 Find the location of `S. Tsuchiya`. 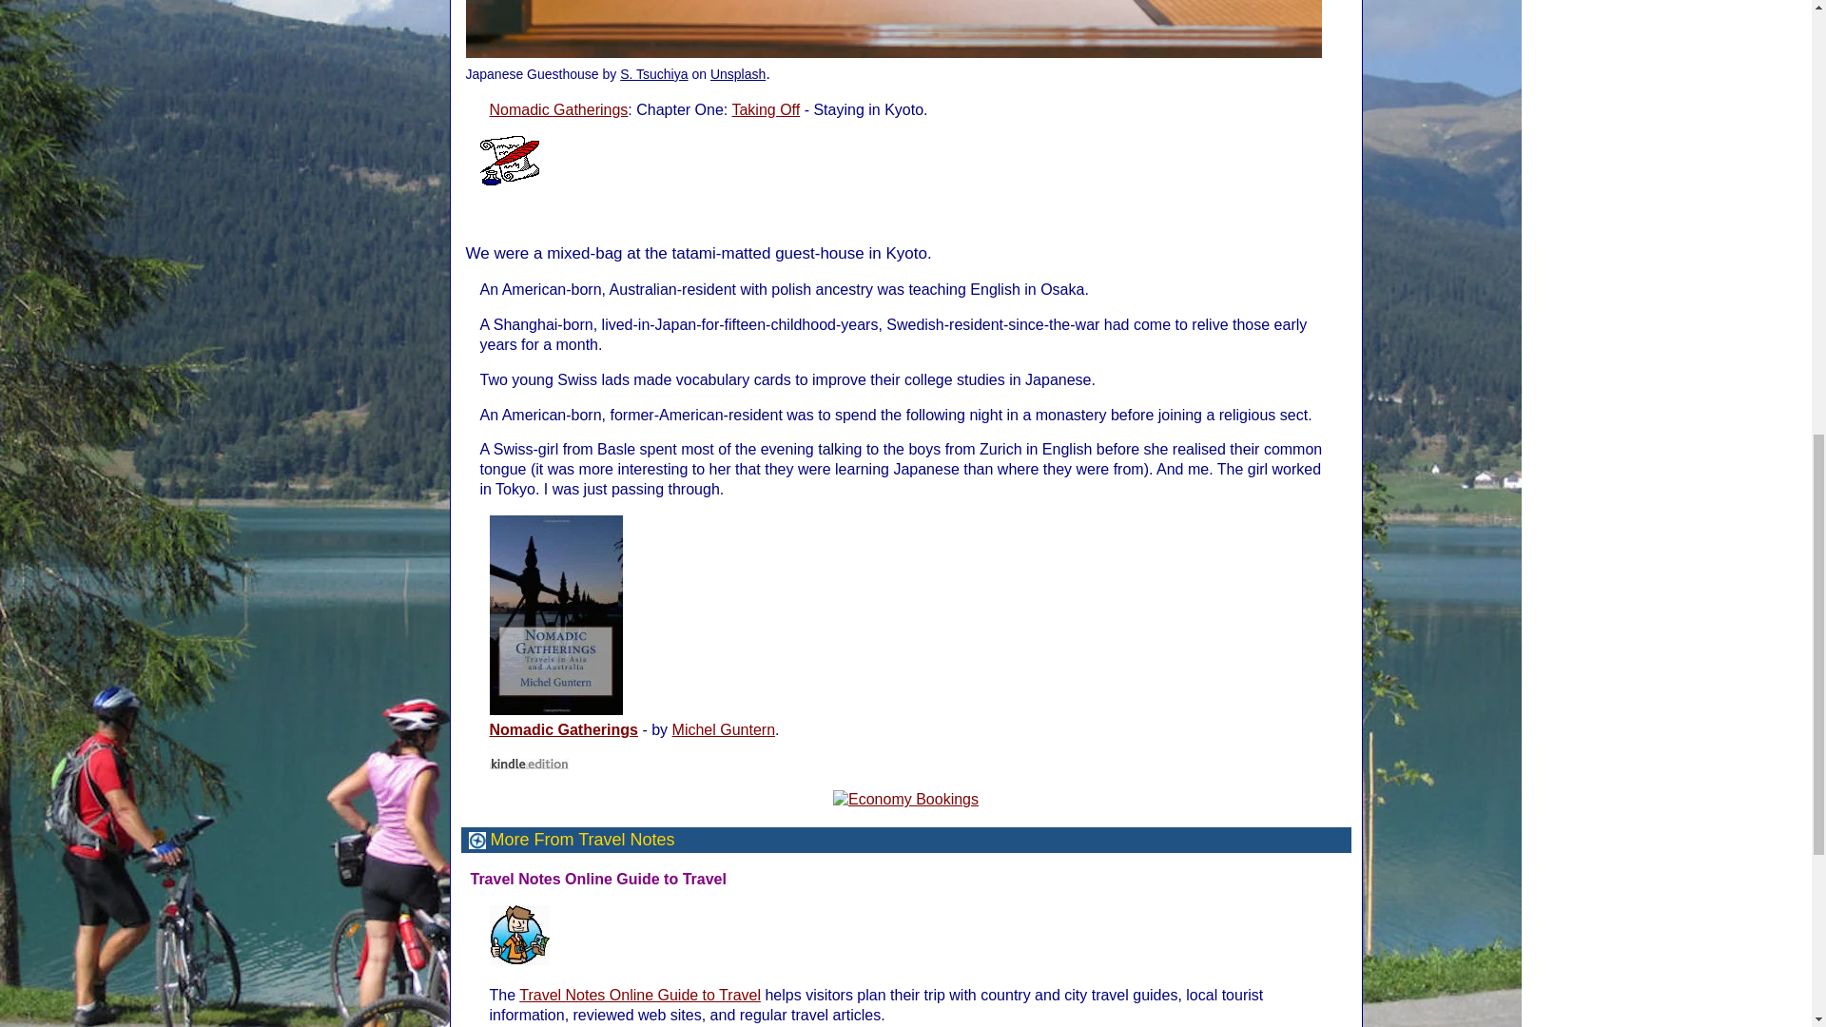

S. Tsuchiya is located at coordinates (654, 74).